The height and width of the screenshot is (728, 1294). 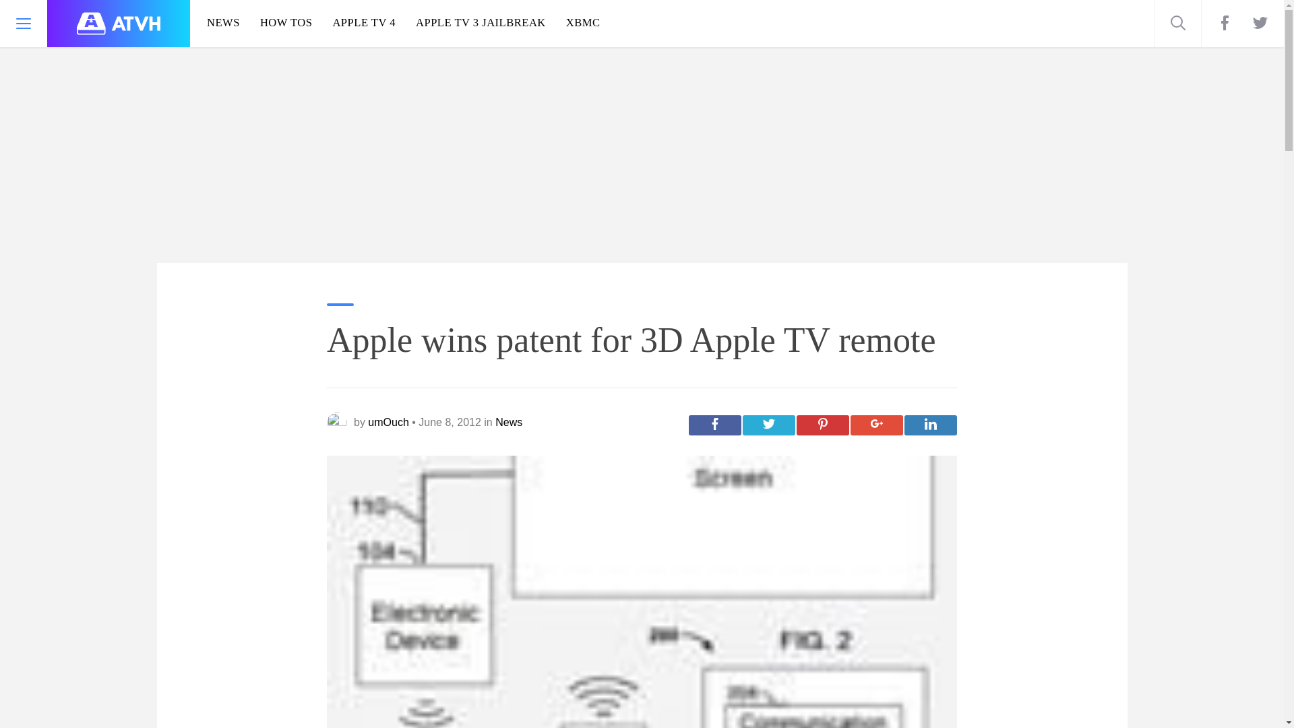 What do you see at coordinates (364, 24) in the screenshot?
I see `APPLE TV 4` at bounding box center [364, 24].